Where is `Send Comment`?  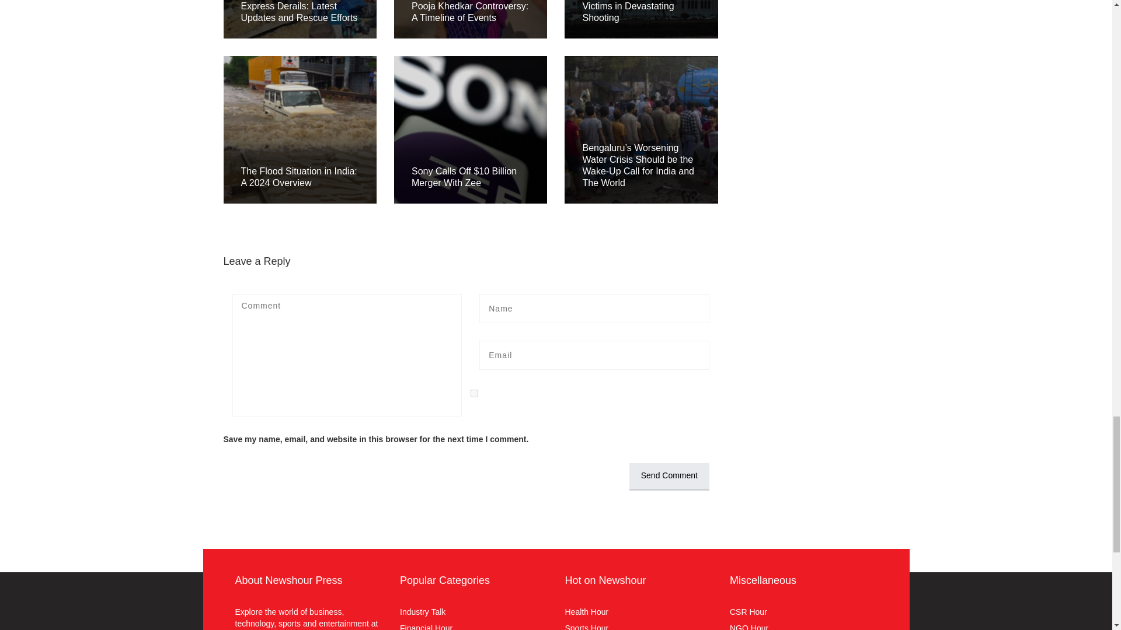
Send Comment is located at coordinates (669, 477).